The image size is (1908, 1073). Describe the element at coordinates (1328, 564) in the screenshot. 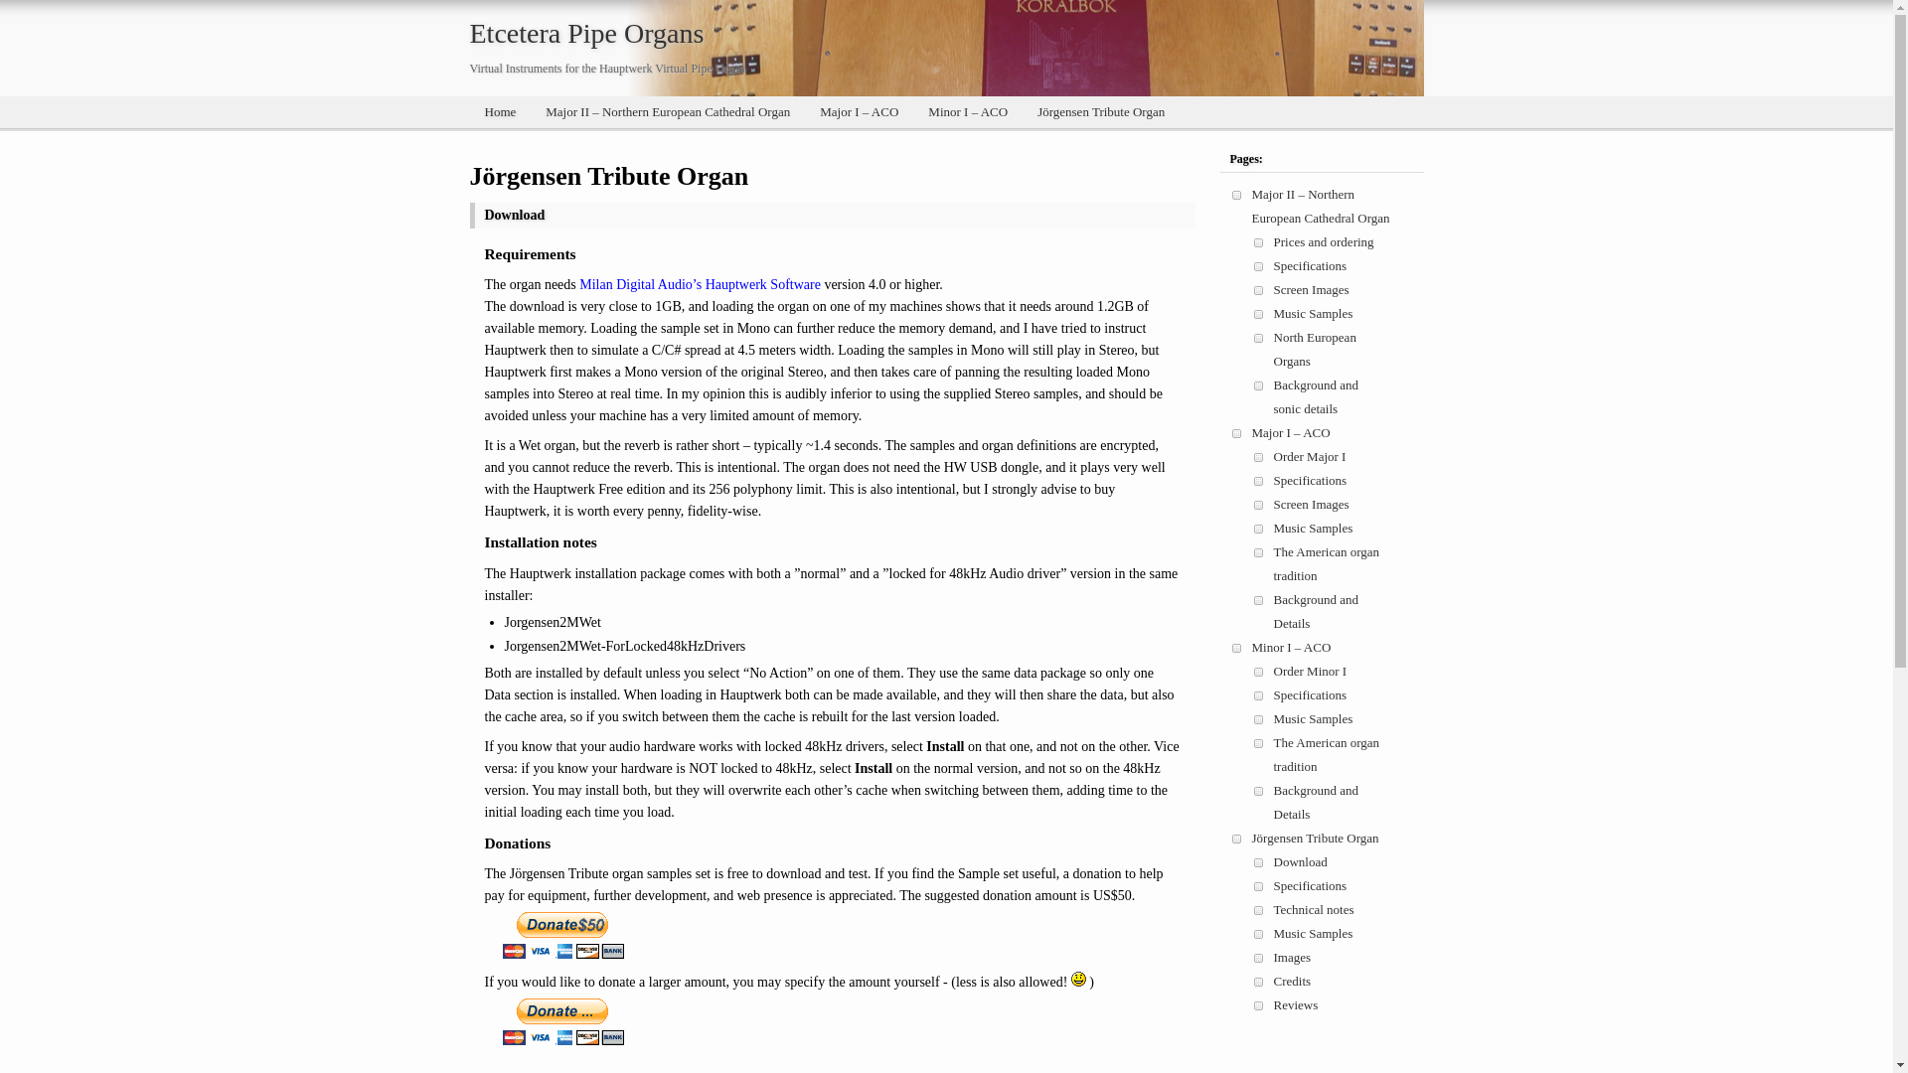

I see `The American organ tradition` at that location.